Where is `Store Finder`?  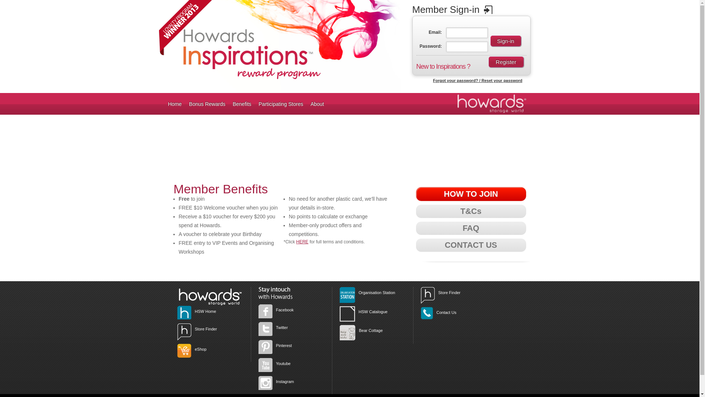 Store Finder is located at coordinates (449, 293).